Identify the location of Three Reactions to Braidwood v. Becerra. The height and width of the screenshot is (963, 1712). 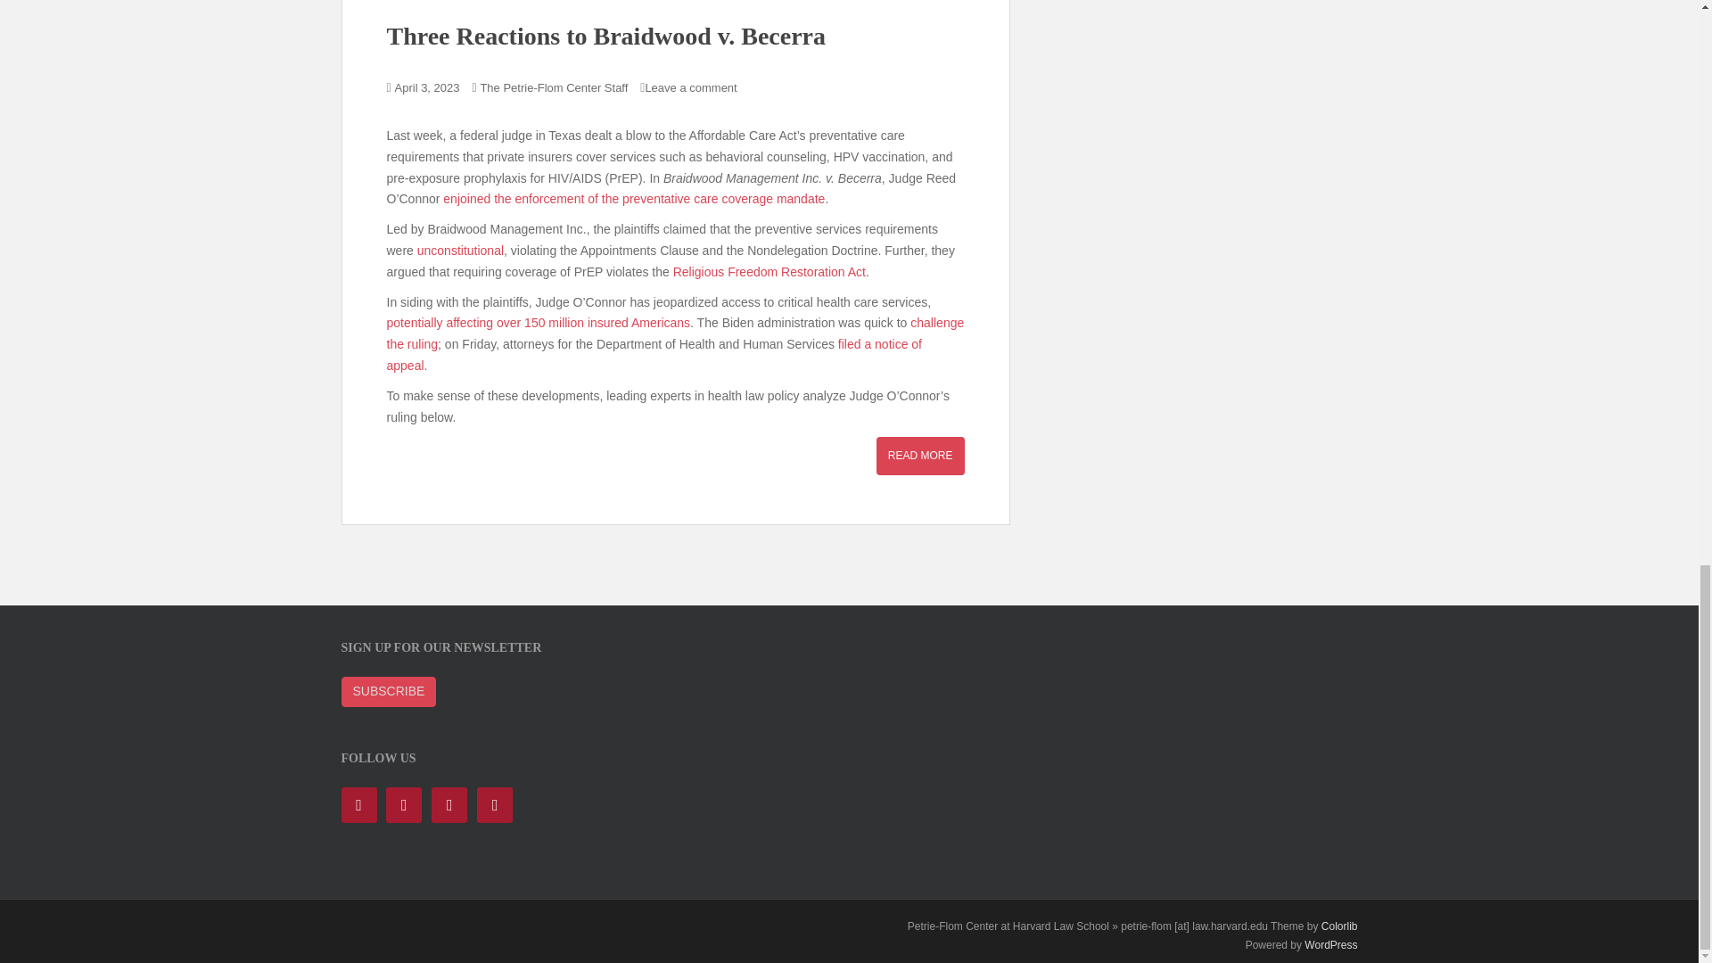
(606, 36).